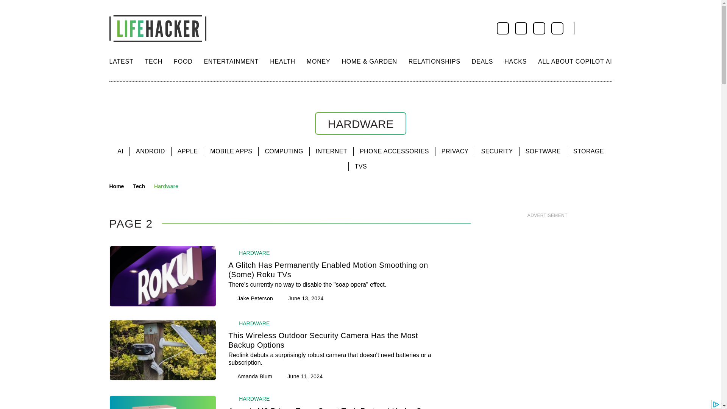 The width and height of the screenshot is (727, 409). I want to click on HACKS, so click(515, 61).